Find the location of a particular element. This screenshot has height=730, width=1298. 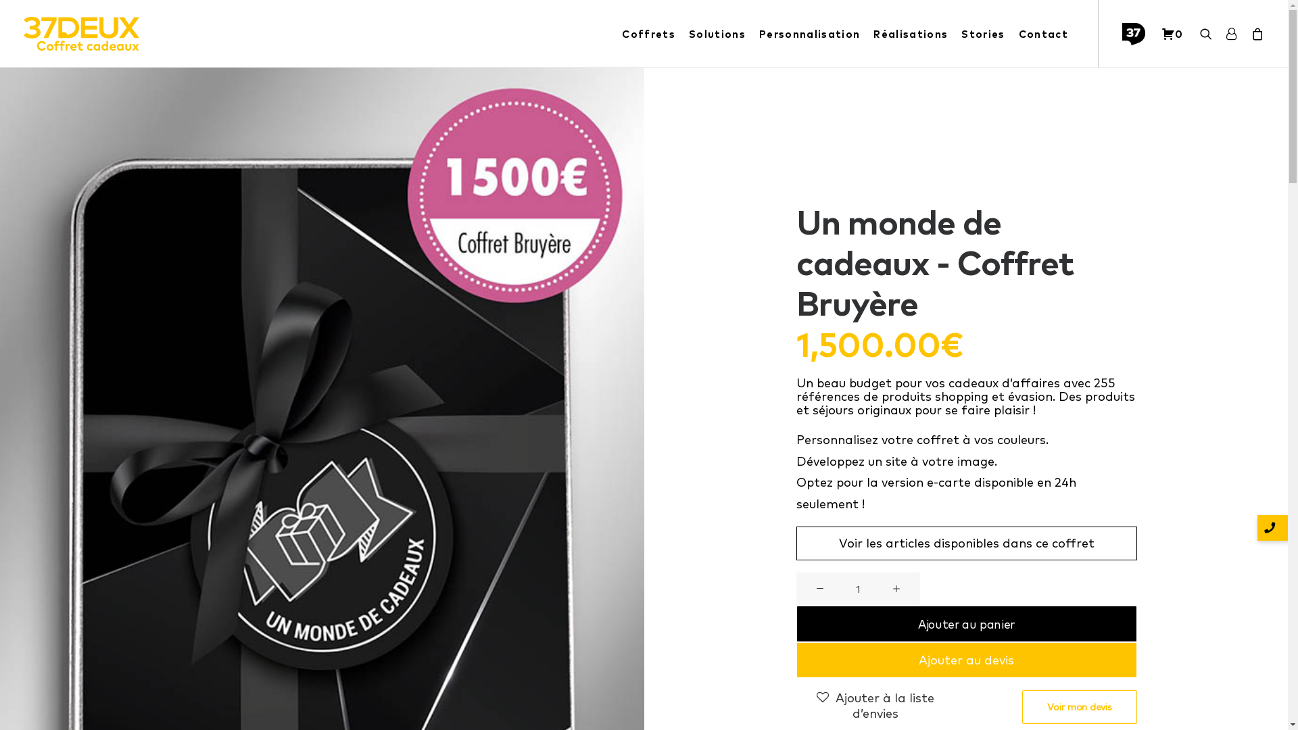

0 is located at coordinates (1172, 34).